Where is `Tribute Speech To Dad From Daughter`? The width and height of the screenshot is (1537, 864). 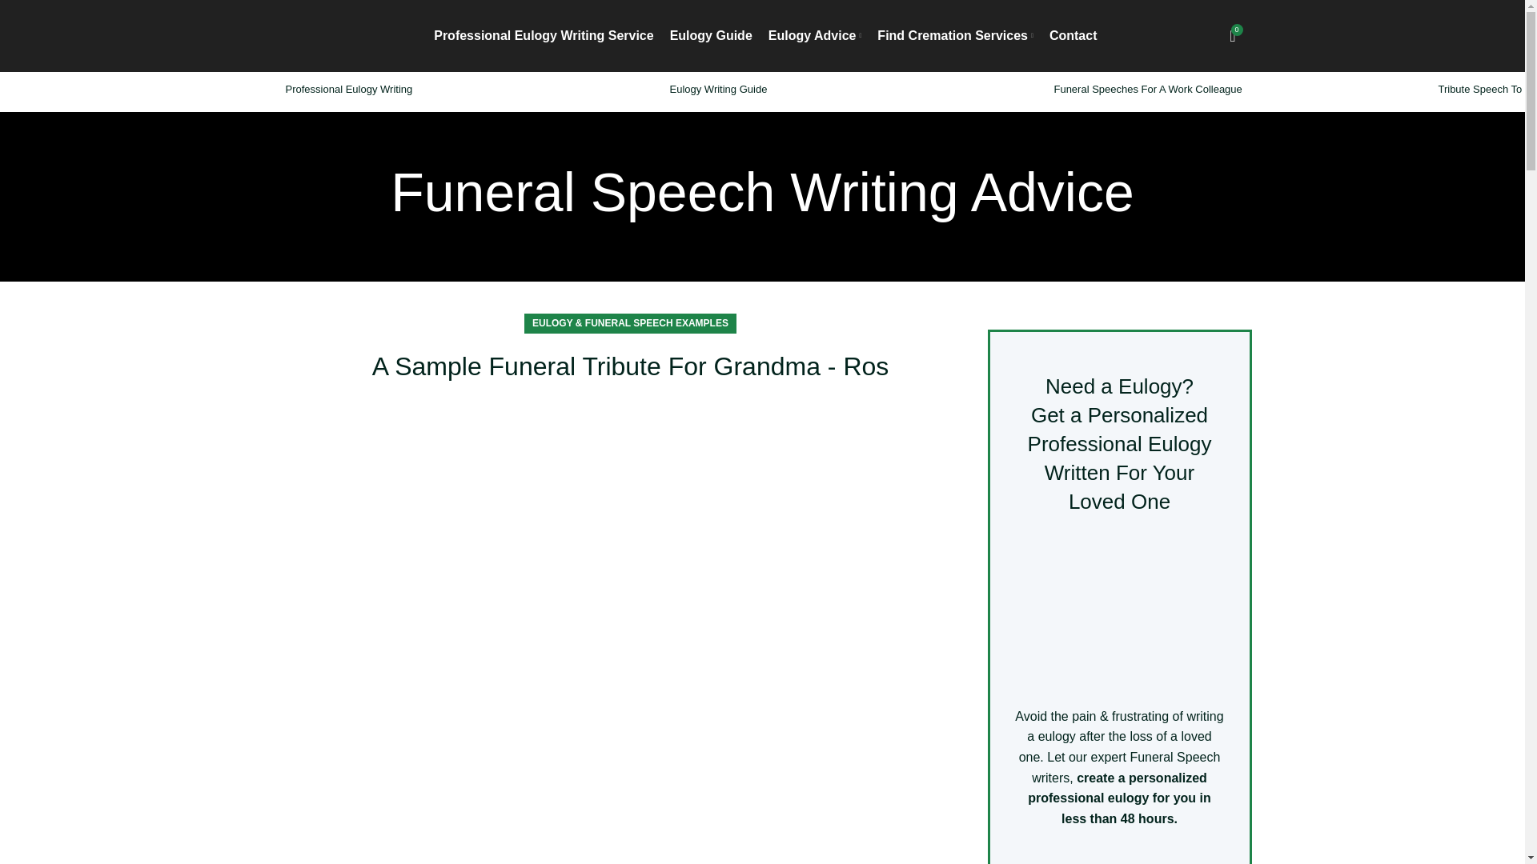
Tribute Speech To Dad From Daughter is located at coordinates (1487, 88).